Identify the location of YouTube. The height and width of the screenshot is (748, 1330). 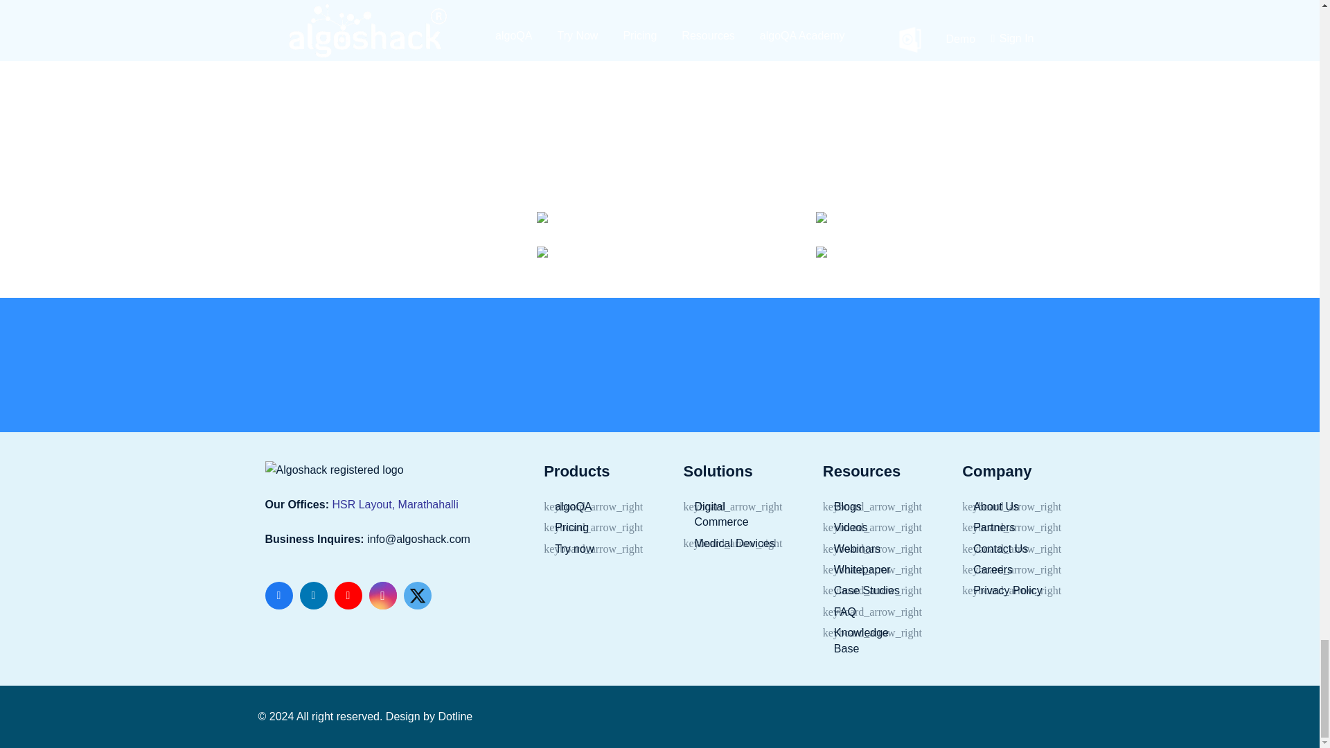
(348, 596).